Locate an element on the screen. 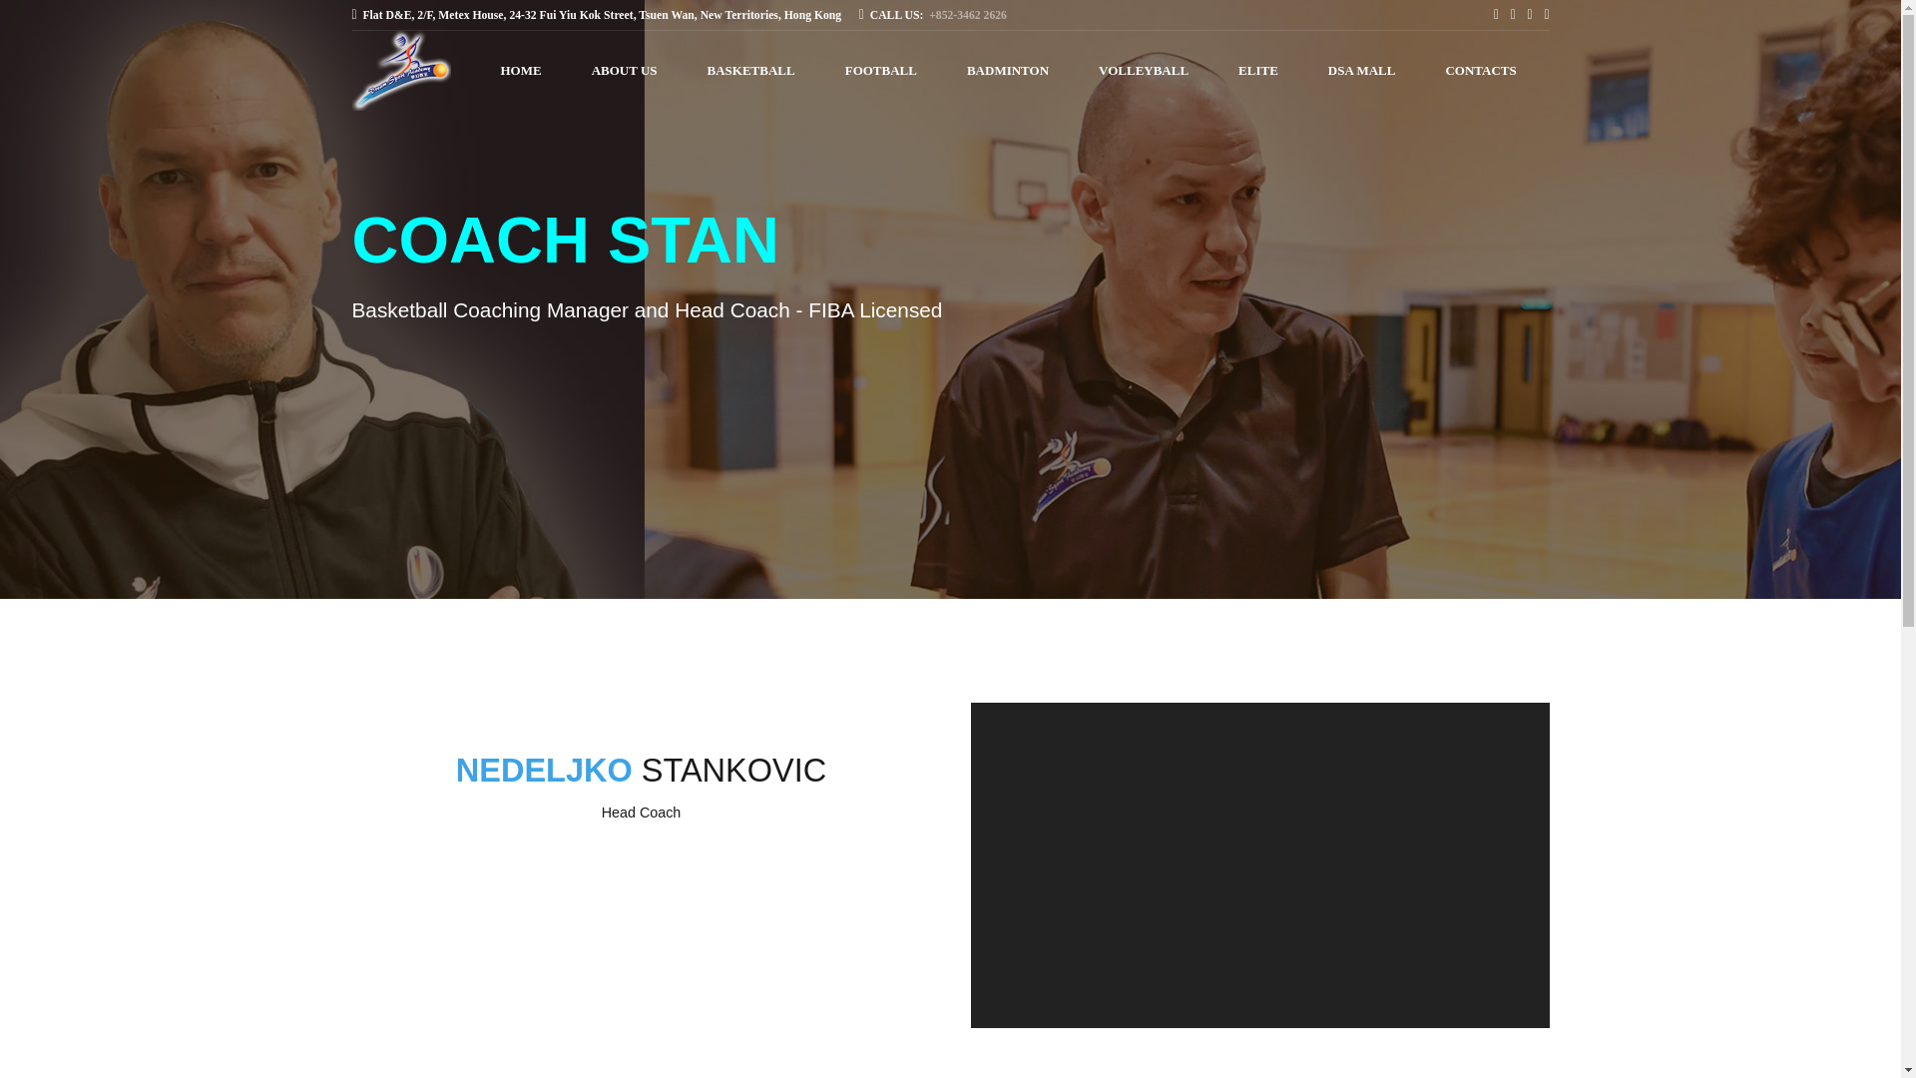  BASKETBALL is located at coordinates (750, 71).